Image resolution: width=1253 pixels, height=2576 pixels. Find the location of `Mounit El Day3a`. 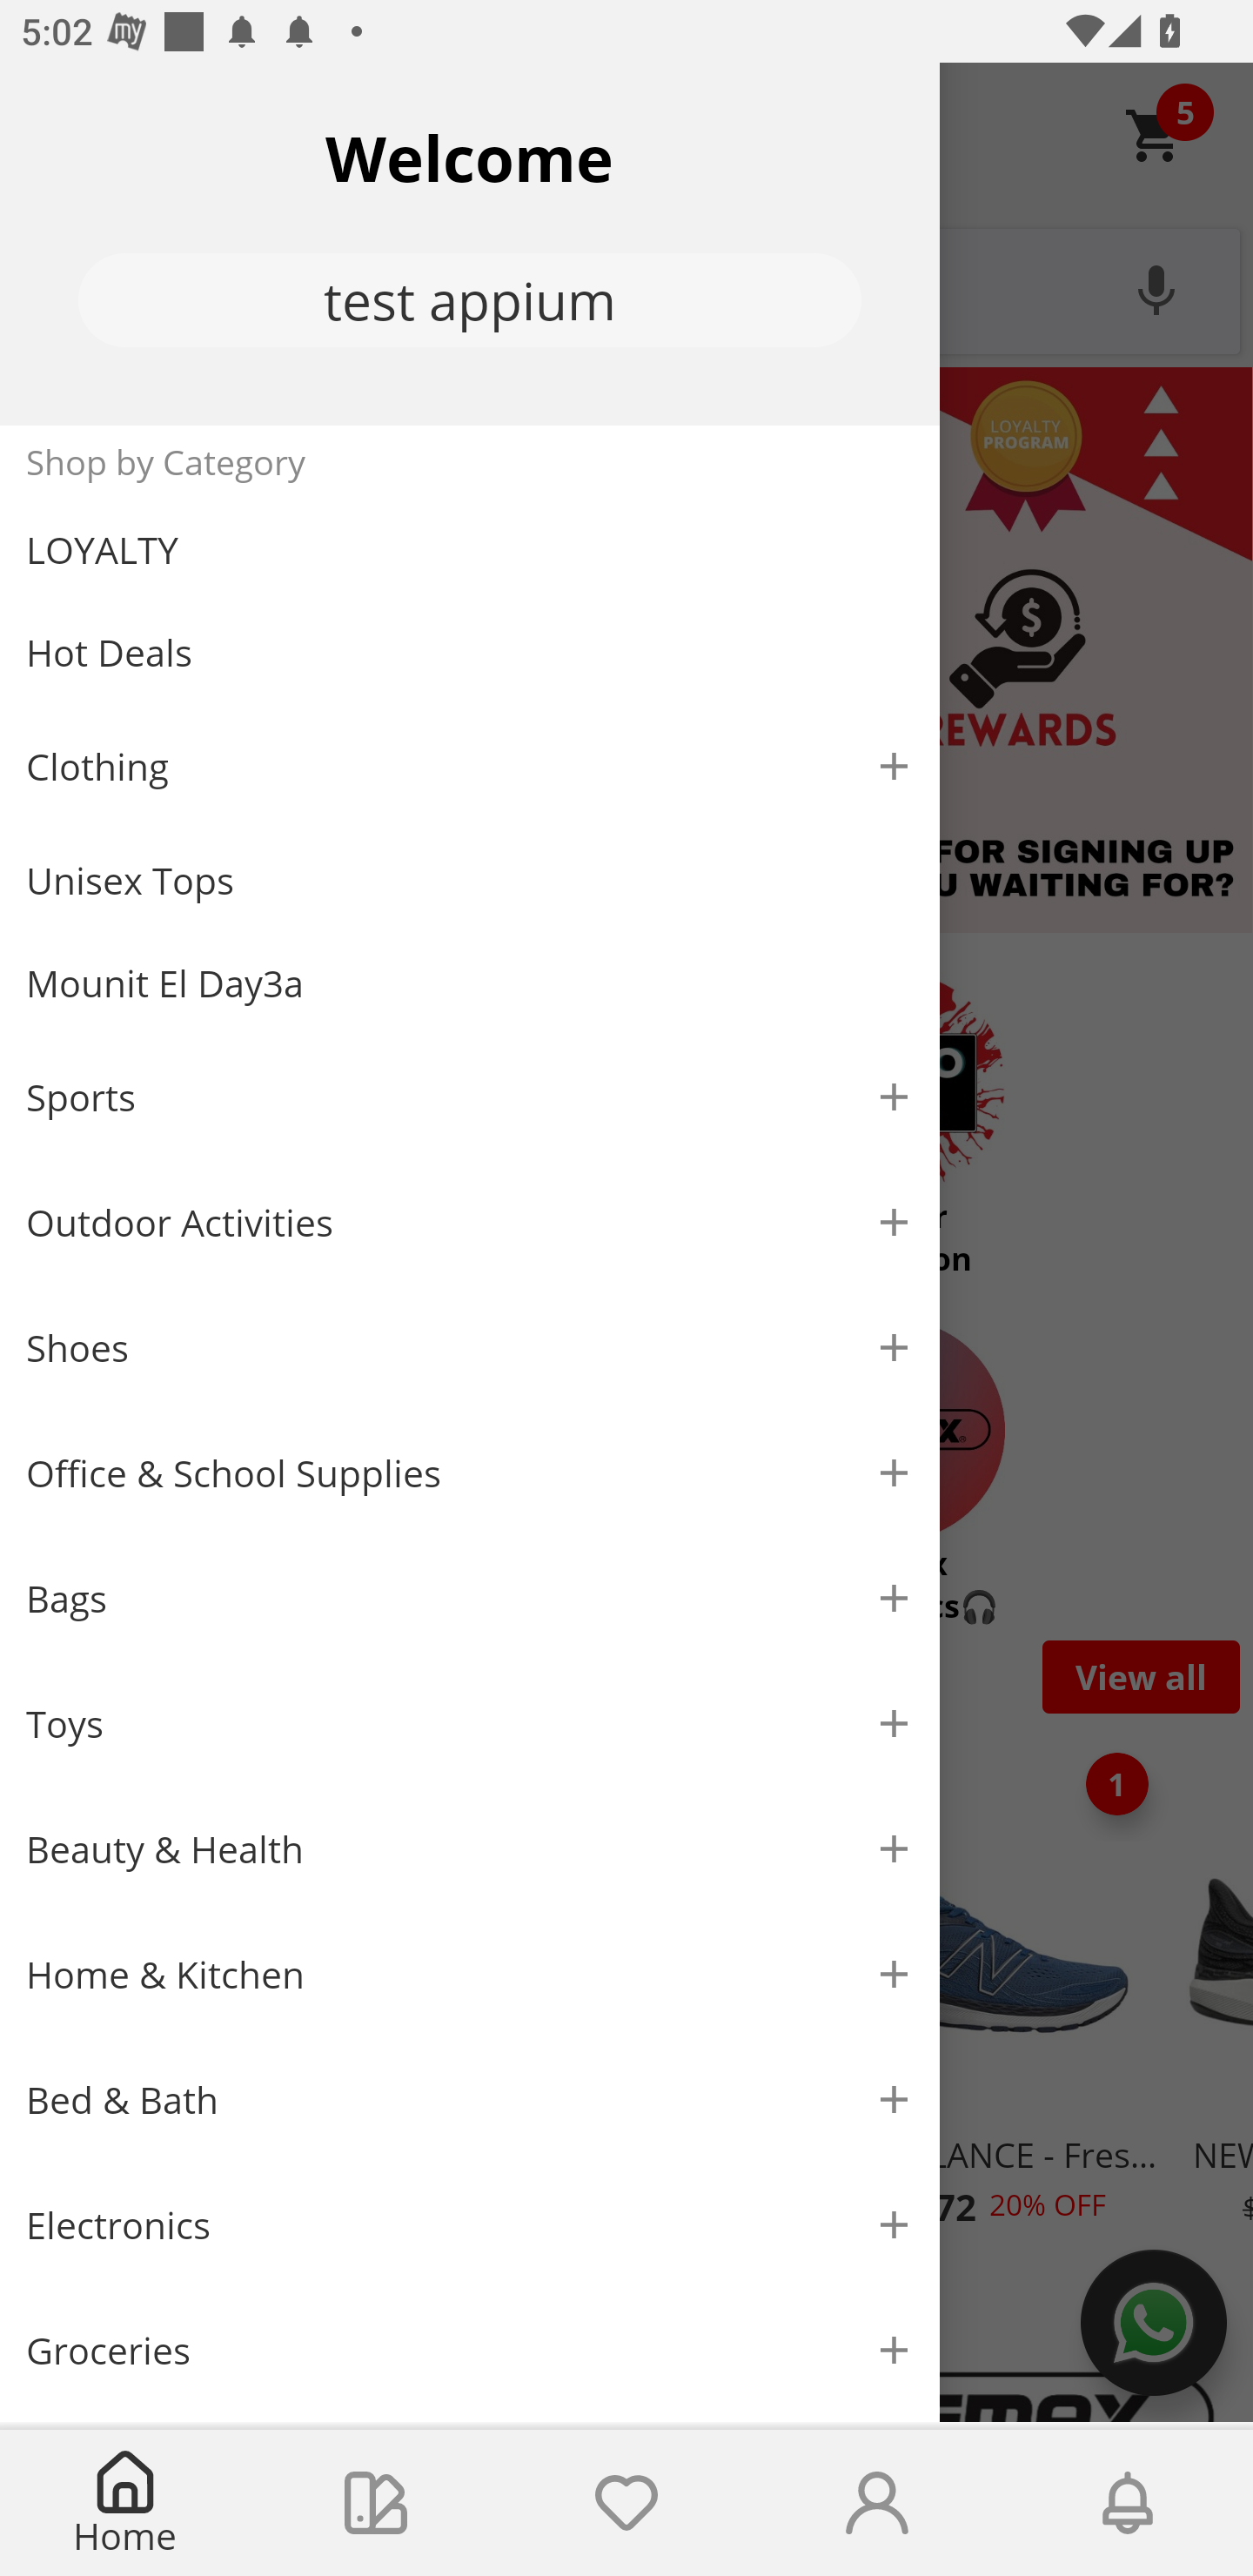

Mounit El Day3a is located at coordinates (470, 983).